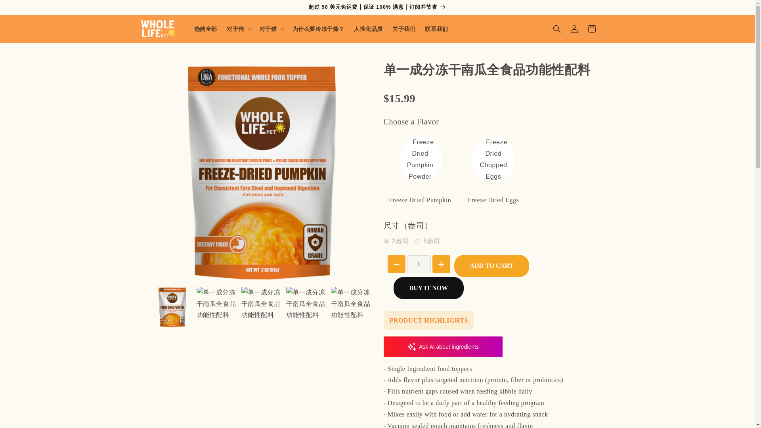  Describe the element at coordinates (493, 159) in the screenshot. I see `Freeze Dried Chopped Eggs` at that location.